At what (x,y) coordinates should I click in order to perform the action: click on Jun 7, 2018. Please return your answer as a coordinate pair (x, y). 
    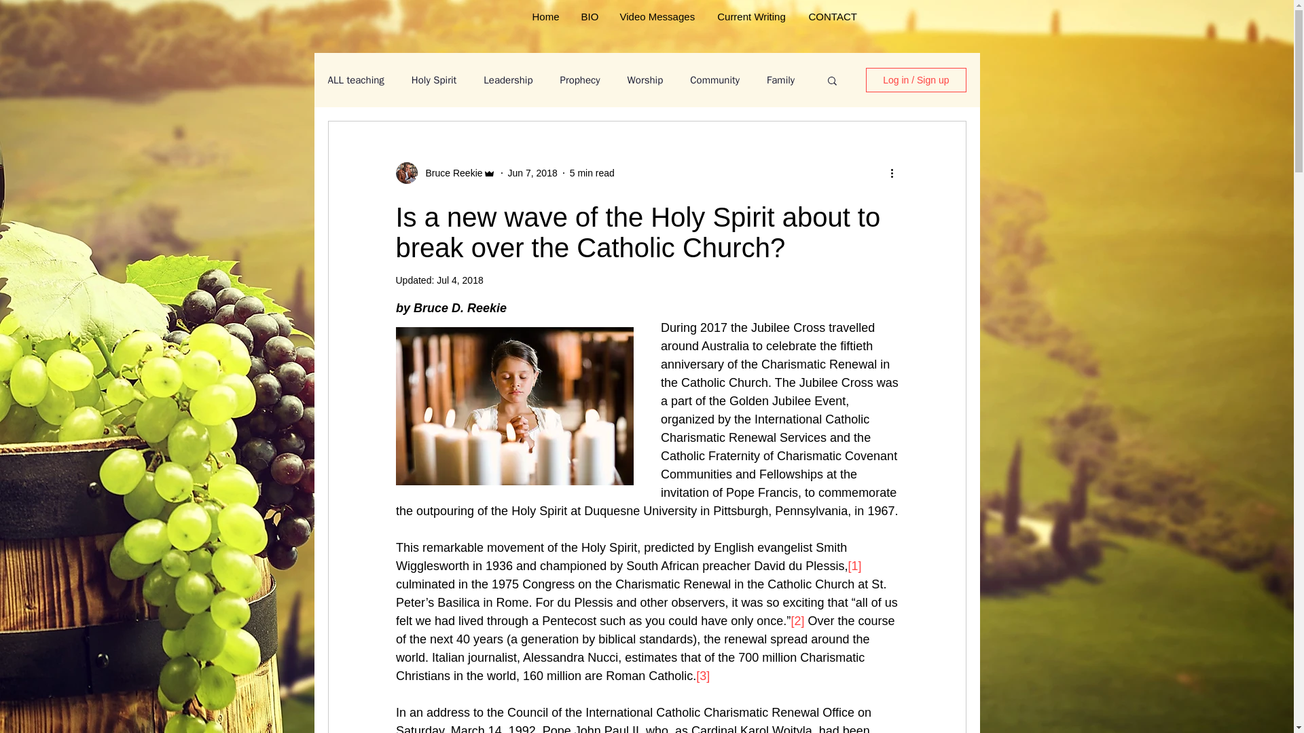
    Looking at the image, I should click on (532, 172).